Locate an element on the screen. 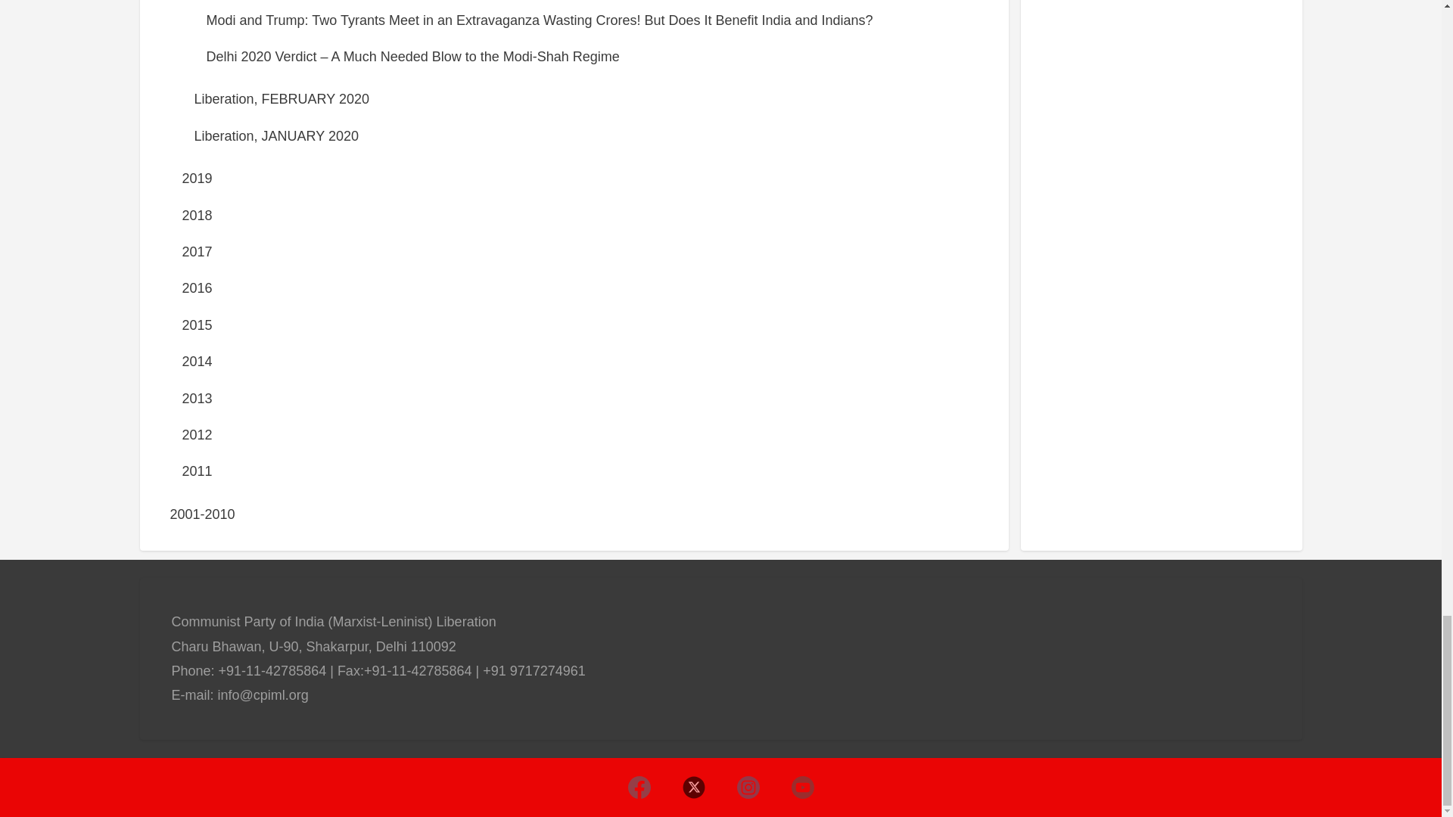 The height and width of the screenshot is (817, 1453). 2017 is located at coordinates (197, 251).